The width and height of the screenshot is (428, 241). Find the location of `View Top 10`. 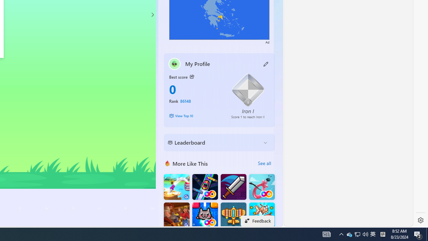

View Top 10 is located at coordinates (195, 116).